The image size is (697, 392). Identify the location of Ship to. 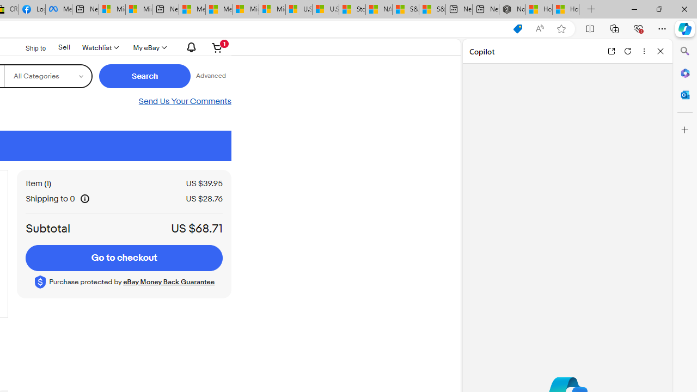
(28, 47).